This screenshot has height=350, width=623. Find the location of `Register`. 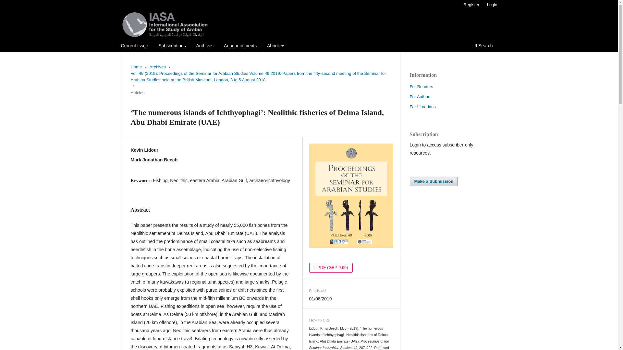

Register is located at coordinates (471, 5).